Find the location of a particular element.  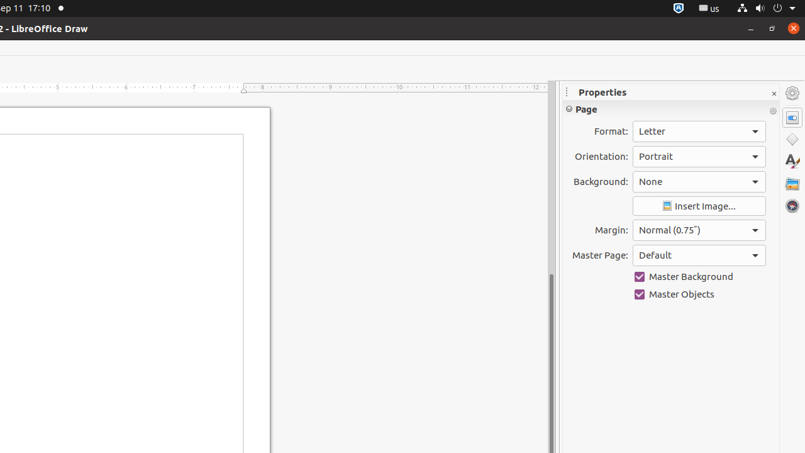

Close Sidebar Deck is located at coordinates (774, 94).